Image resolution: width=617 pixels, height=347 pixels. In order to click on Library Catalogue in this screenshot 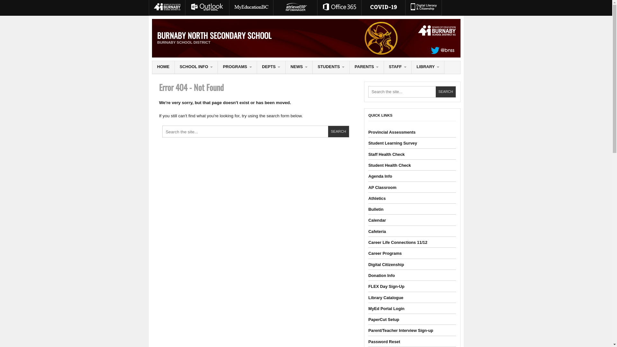, I will do `click(386, 298)`.